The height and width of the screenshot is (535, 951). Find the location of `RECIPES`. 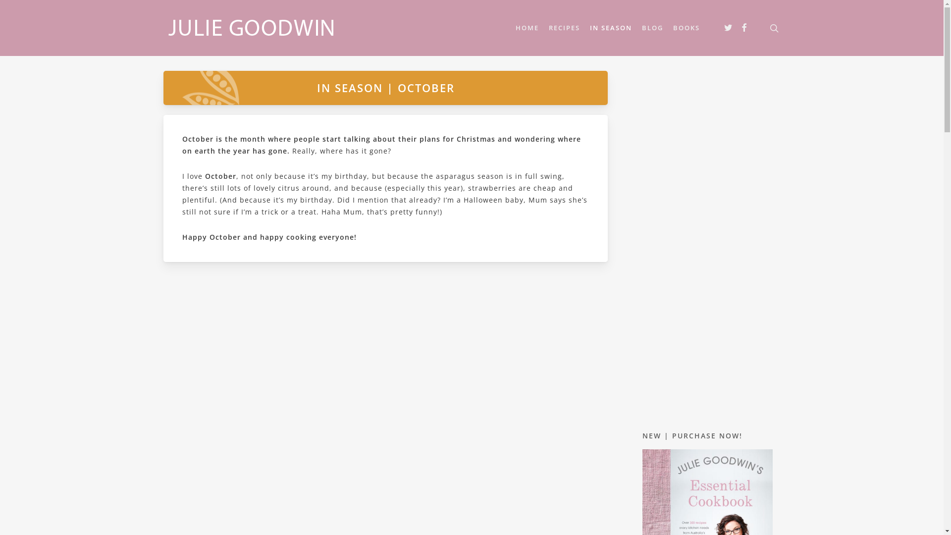

RECIPES is located at coordinates (565, 28).